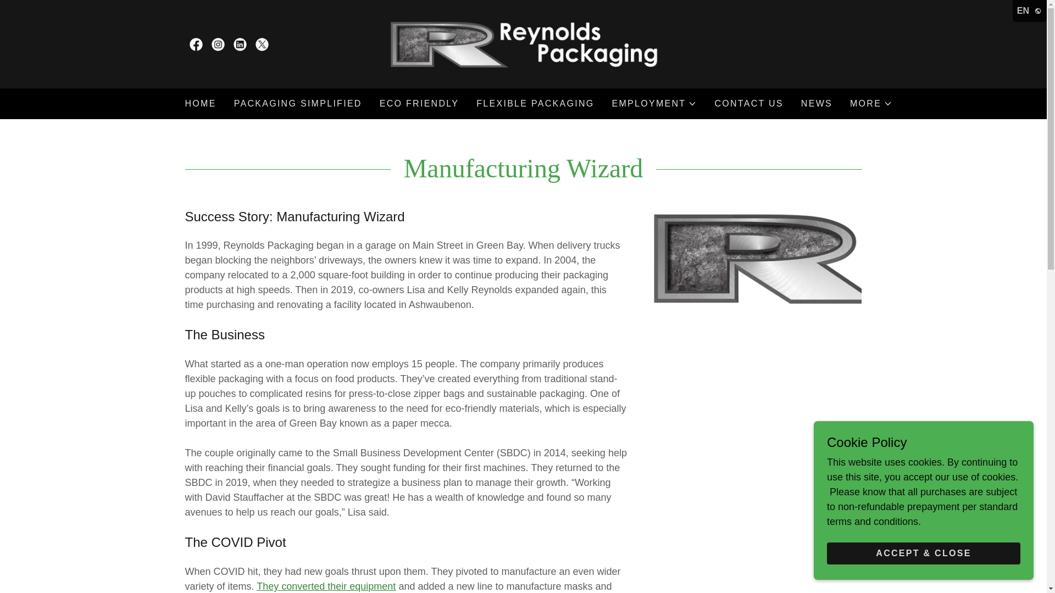  Describe the element at coordinates (298, 103) in the screenshot. I see `PACKAGING SIMPLIFIED` at that location.